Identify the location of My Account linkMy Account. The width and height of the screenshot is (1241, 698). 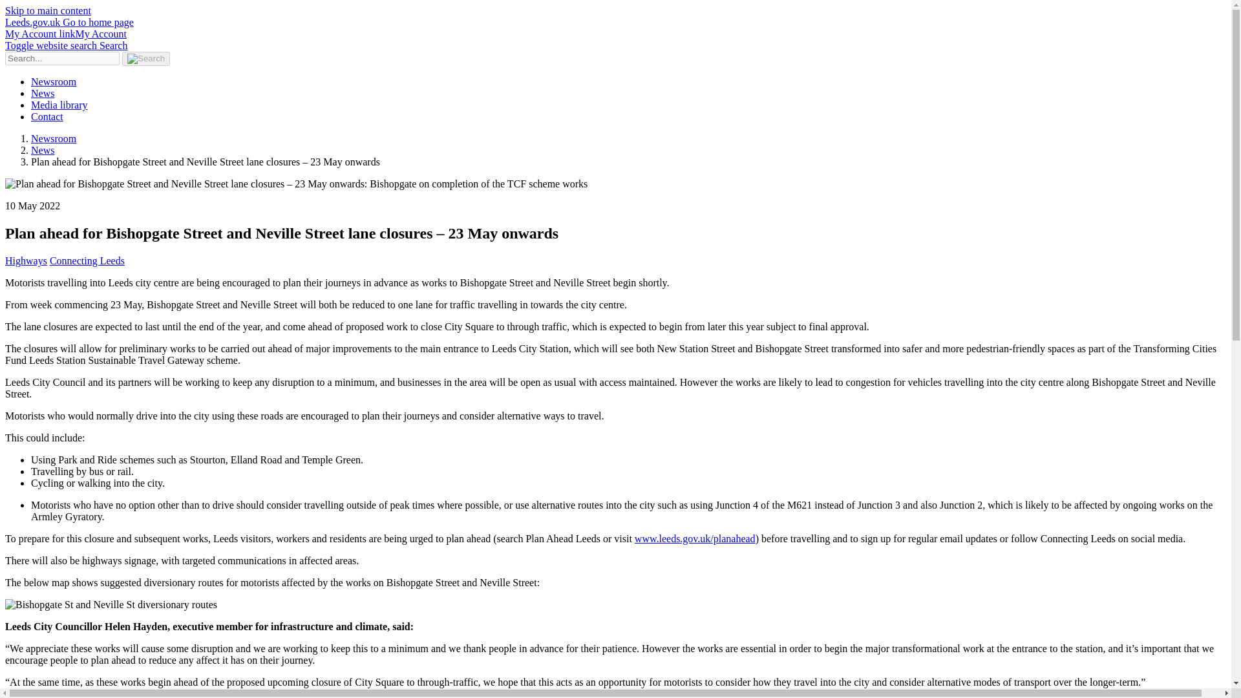
(65, 34).